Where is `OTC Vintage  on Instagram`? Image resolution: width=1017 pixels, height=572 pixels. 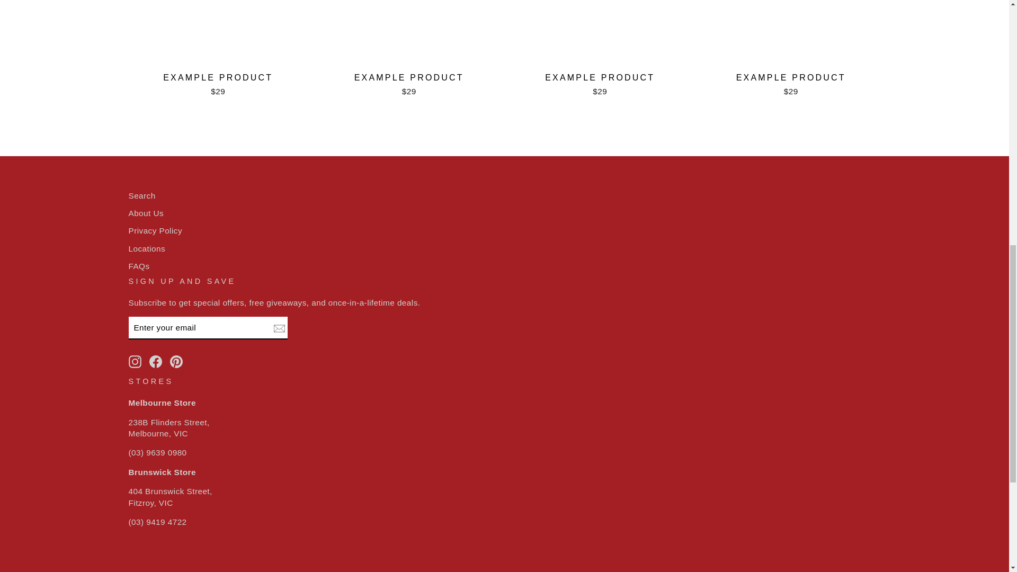
OTC Vintage  on Instagram is located at coordinates (135, 361).